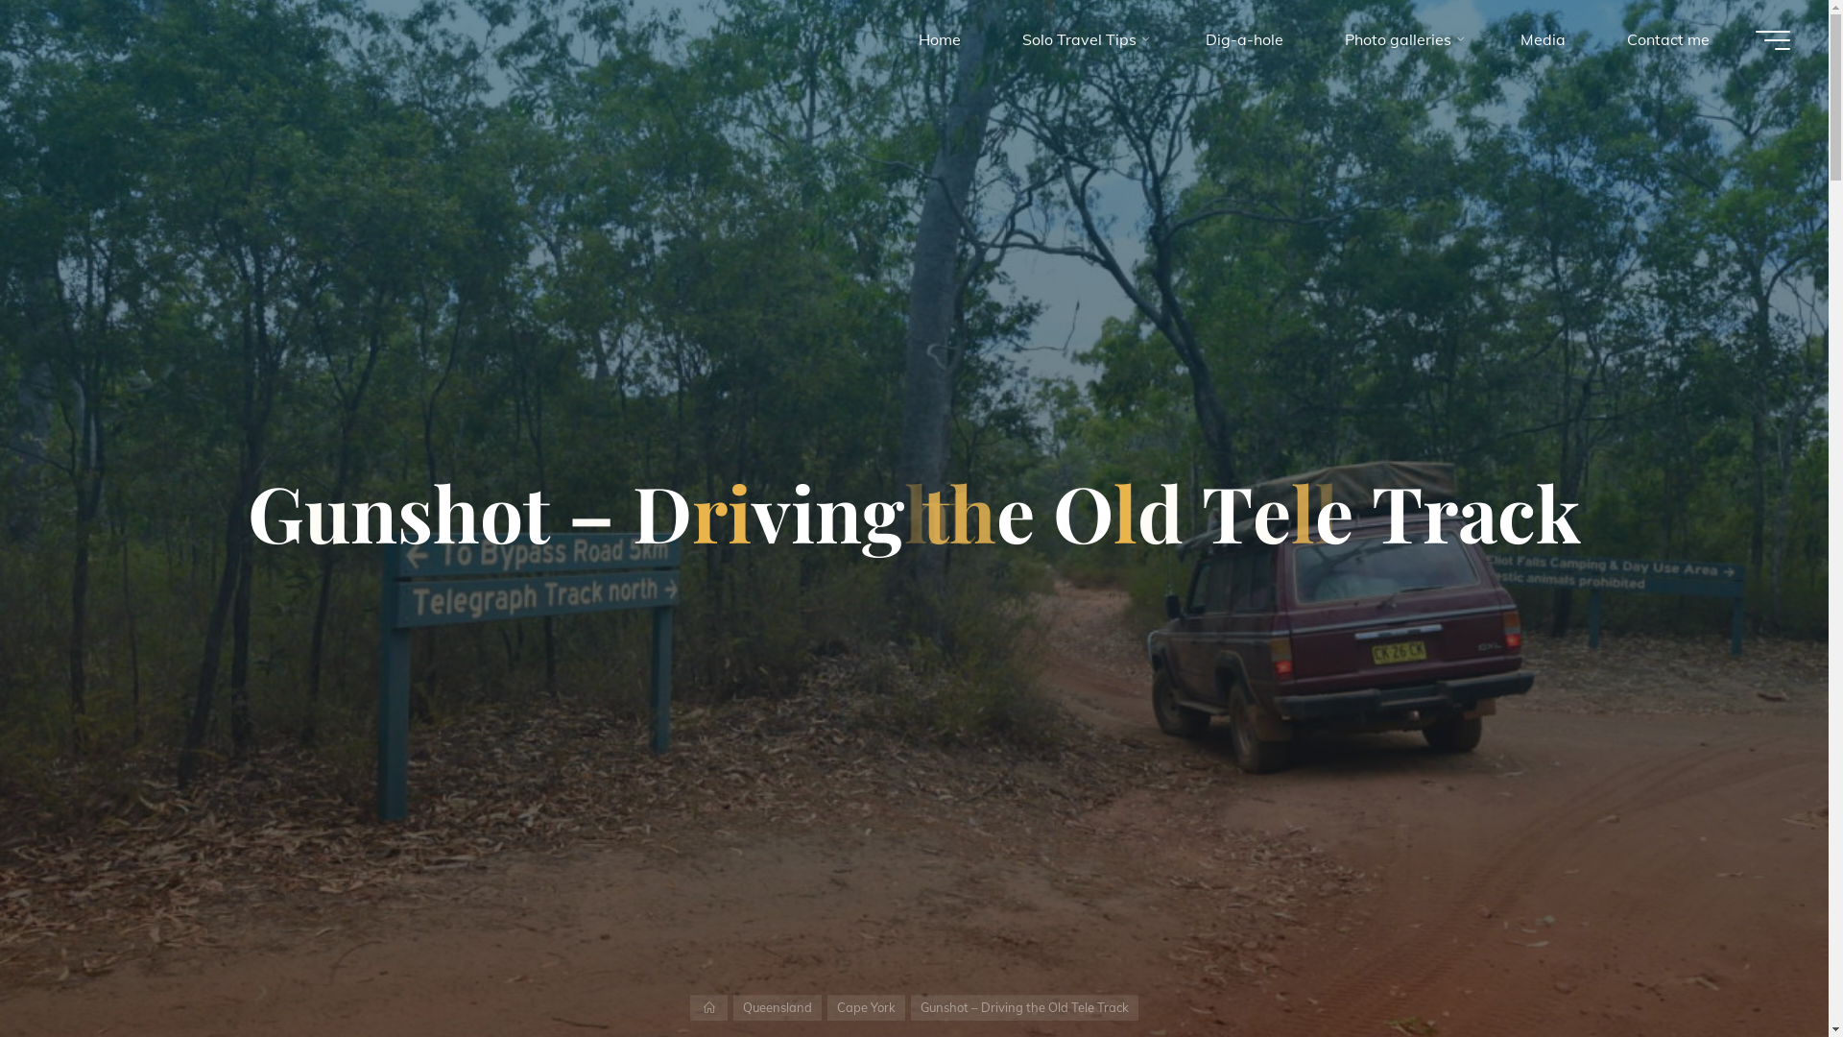  Describe the element at coordinates (1083, 40) in the screenshot. I see `Solo Travel Tips` at that location.